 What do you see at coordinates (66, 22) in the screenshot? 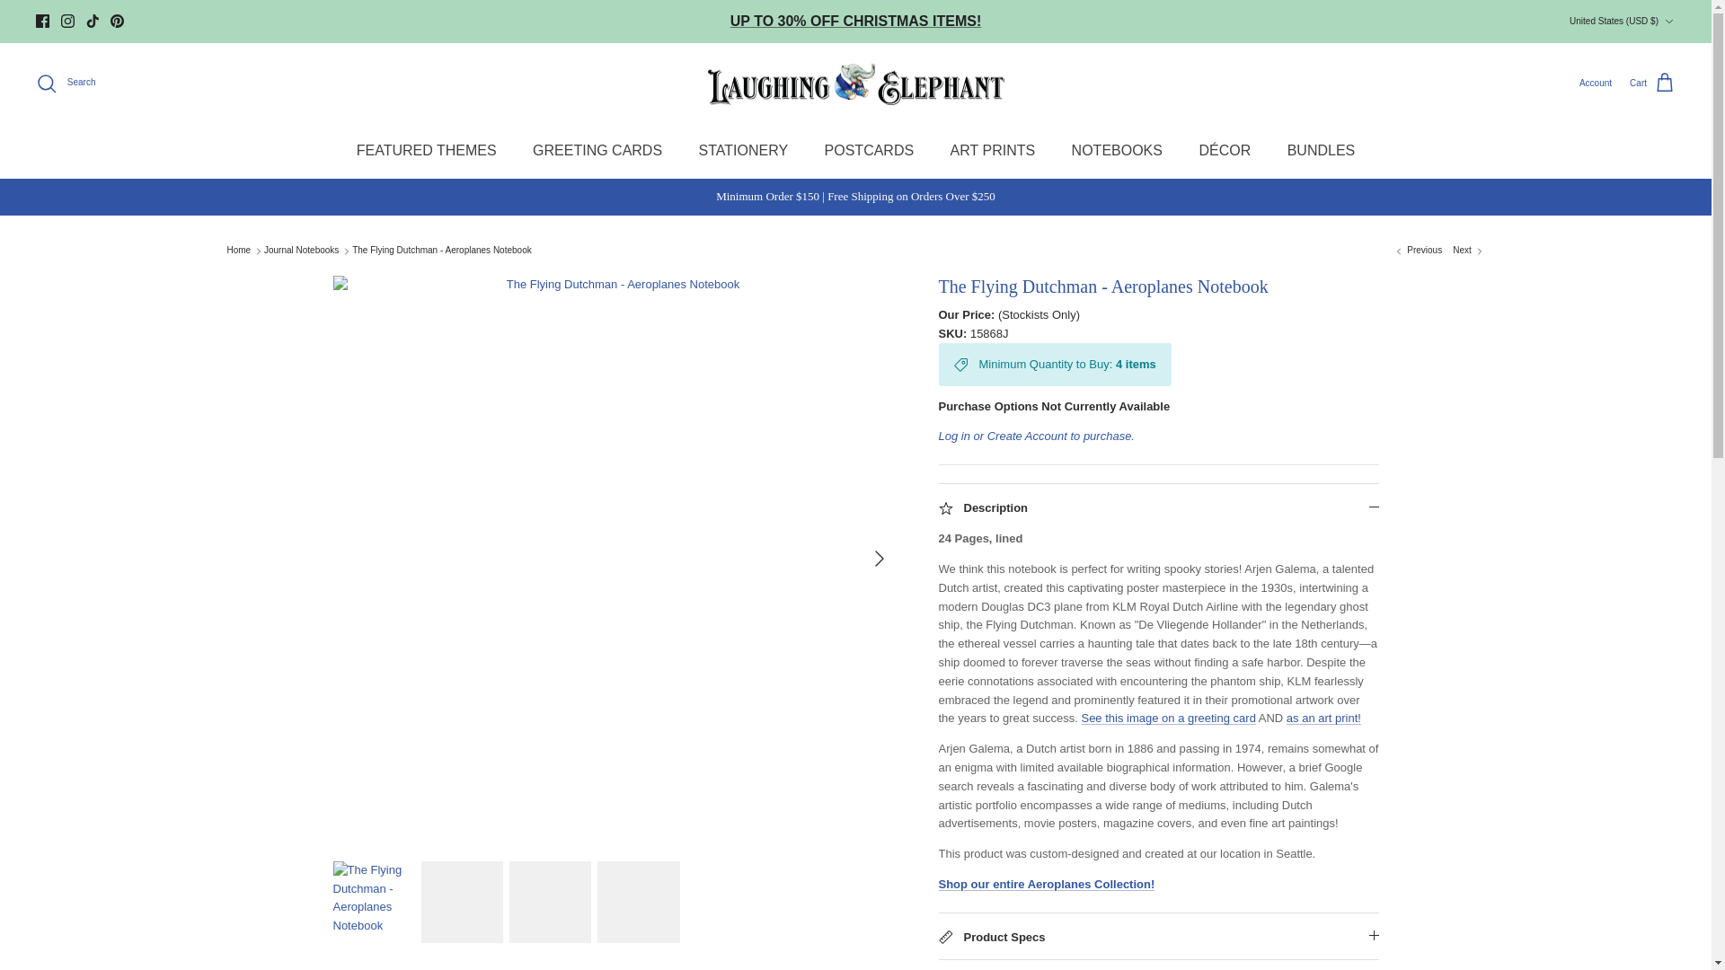
I see `Instagram` at bounding box center [66, 22].